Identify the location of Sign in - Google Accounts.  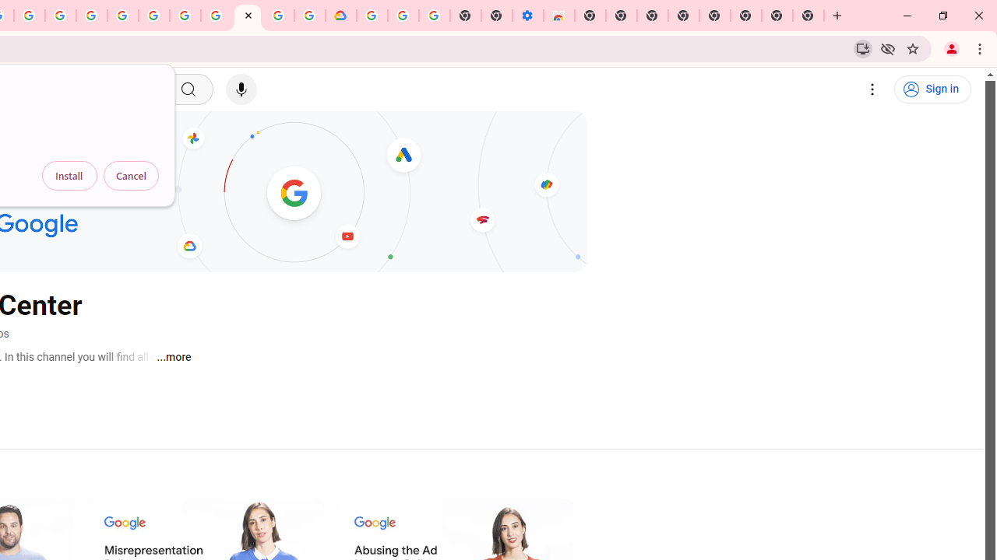
(372, 16).